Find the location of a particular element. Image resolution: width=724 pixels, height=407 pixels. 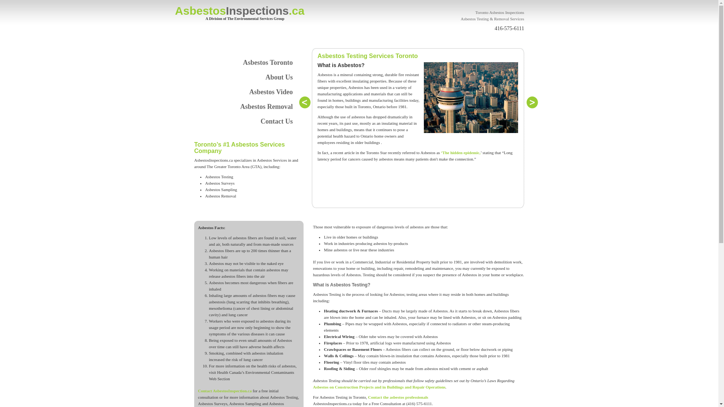

Asbestos Toronto is located at coordinates (245, 63).